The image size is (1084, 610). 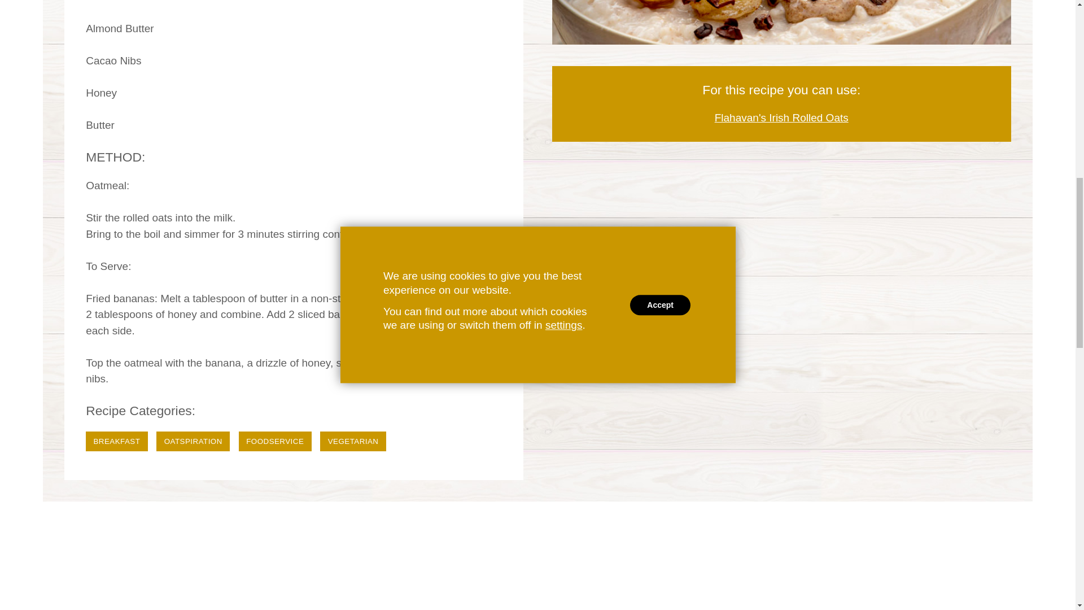 What do you see at coordinates (781, 117) in the screenshot?
I see `Flahavan's Irish Rolled Oats` at bounding box center [781, 117].